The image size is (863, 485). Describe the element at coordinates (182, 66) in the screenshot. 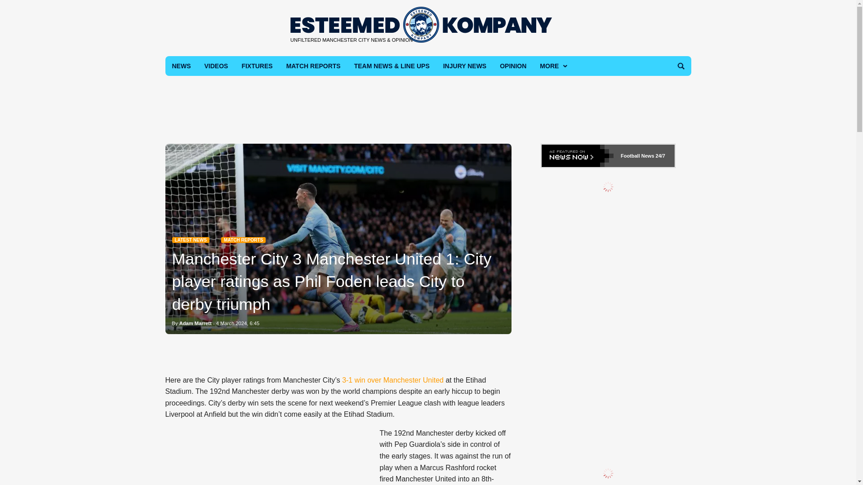

I see `NEWS` at that location.